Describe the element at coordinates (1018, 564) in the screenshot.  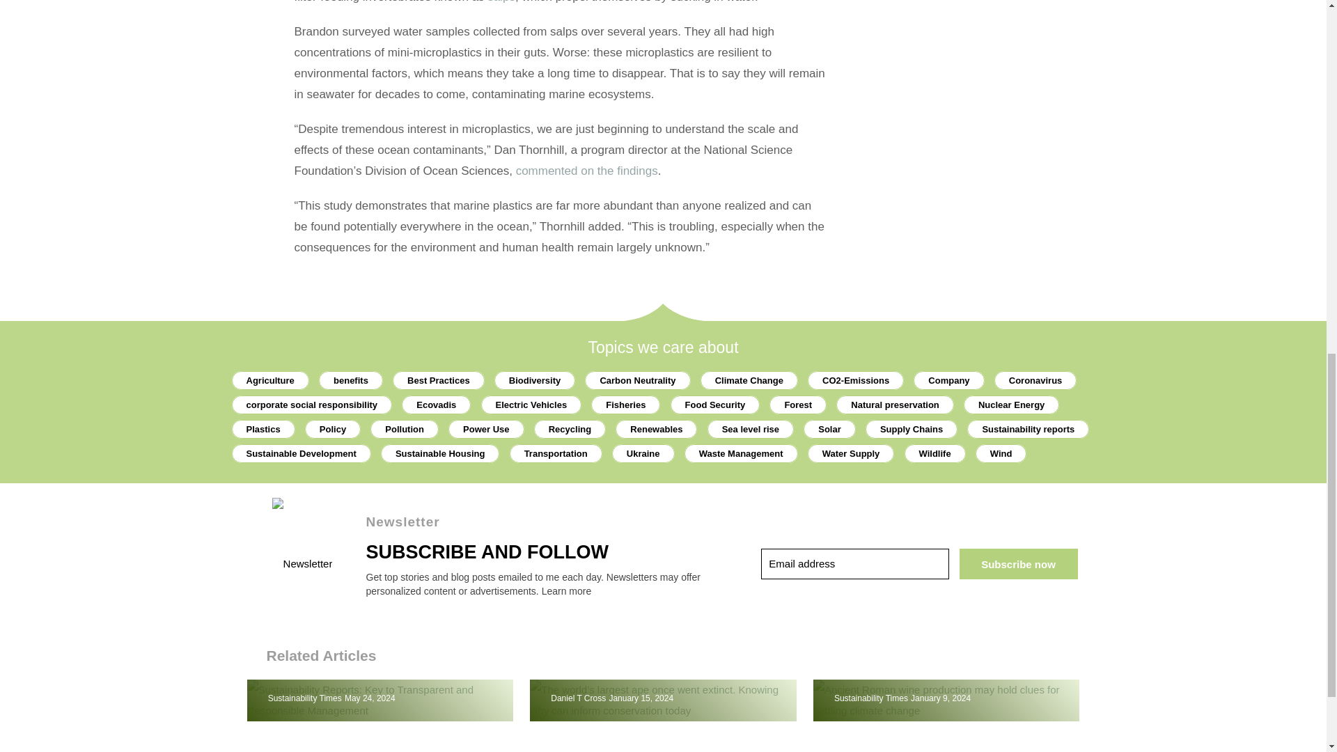
I see `Subscribe now` at that location.